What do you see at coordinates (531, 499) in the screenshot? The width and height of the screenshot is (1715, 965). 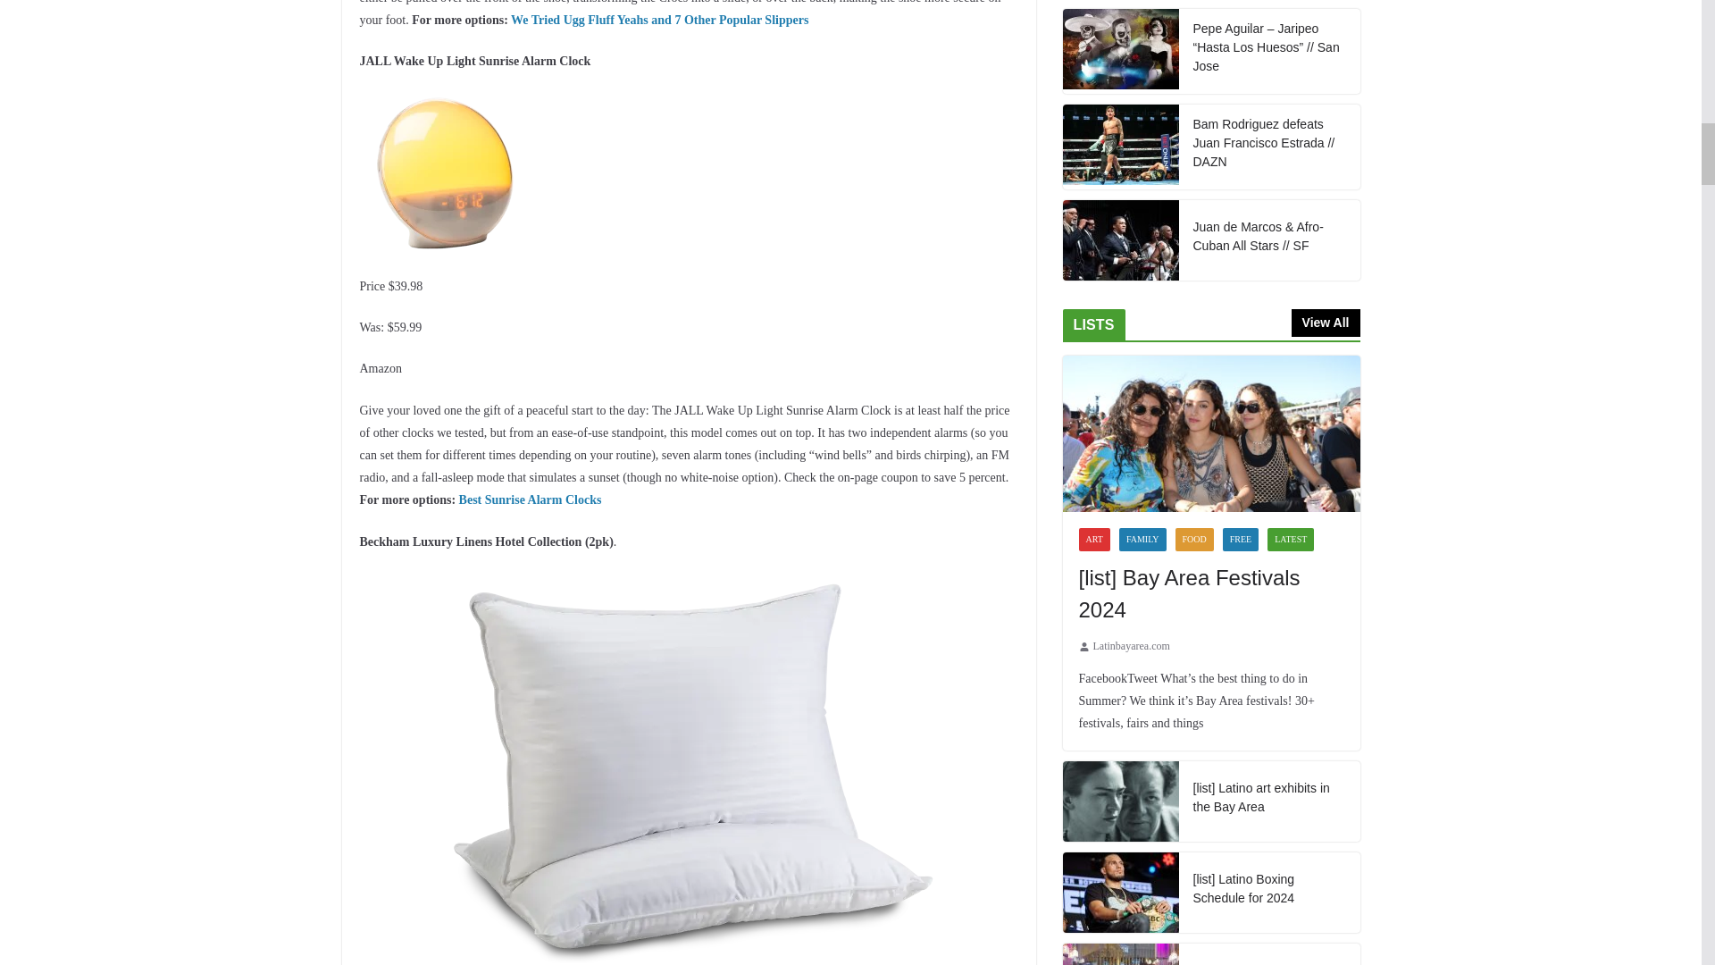 I see `Best Sunrise Alarm Clocks` at bounding box center [531, 499].